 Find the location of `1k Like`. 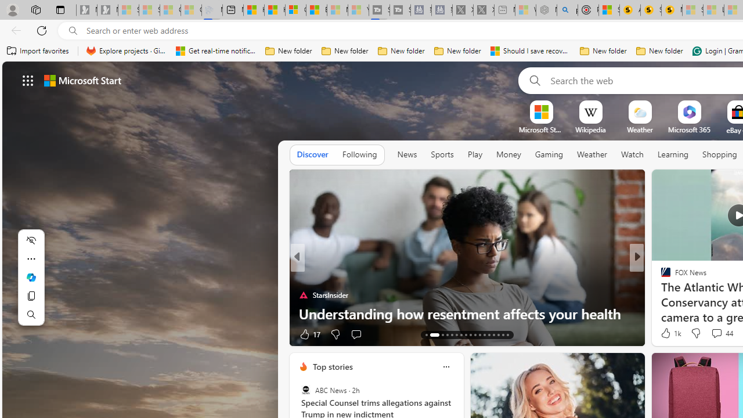

1k Like is located at coordinates (670, 333).